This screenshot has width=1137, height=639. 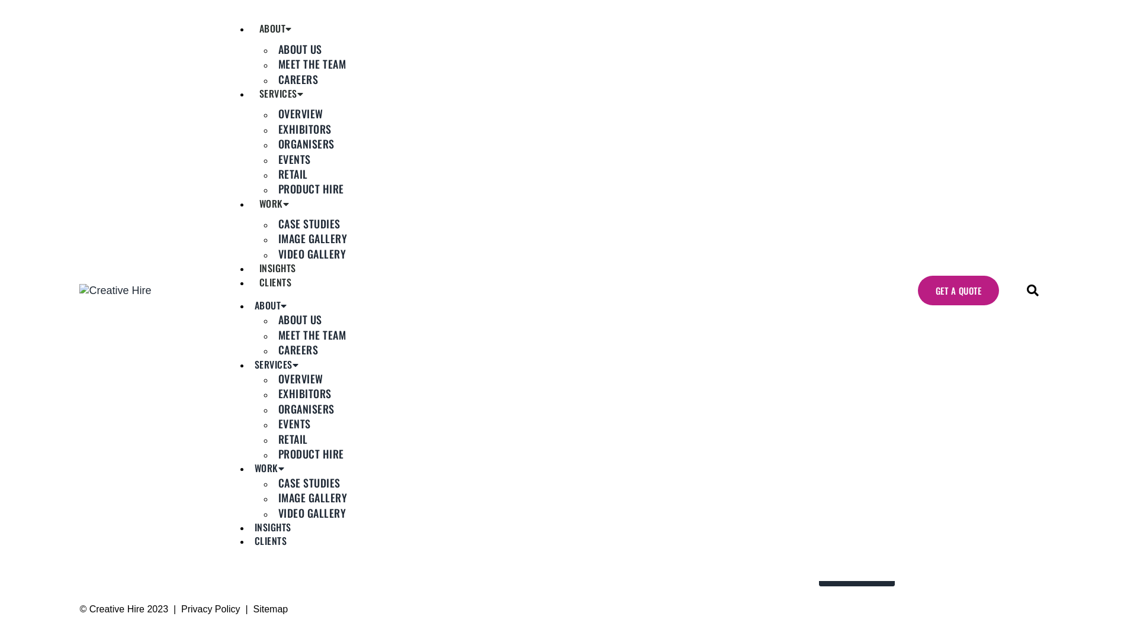 What do you see at coordinates (936, 549) in the screenshot?
I see `Form 1` at bounding box center [936, 549].